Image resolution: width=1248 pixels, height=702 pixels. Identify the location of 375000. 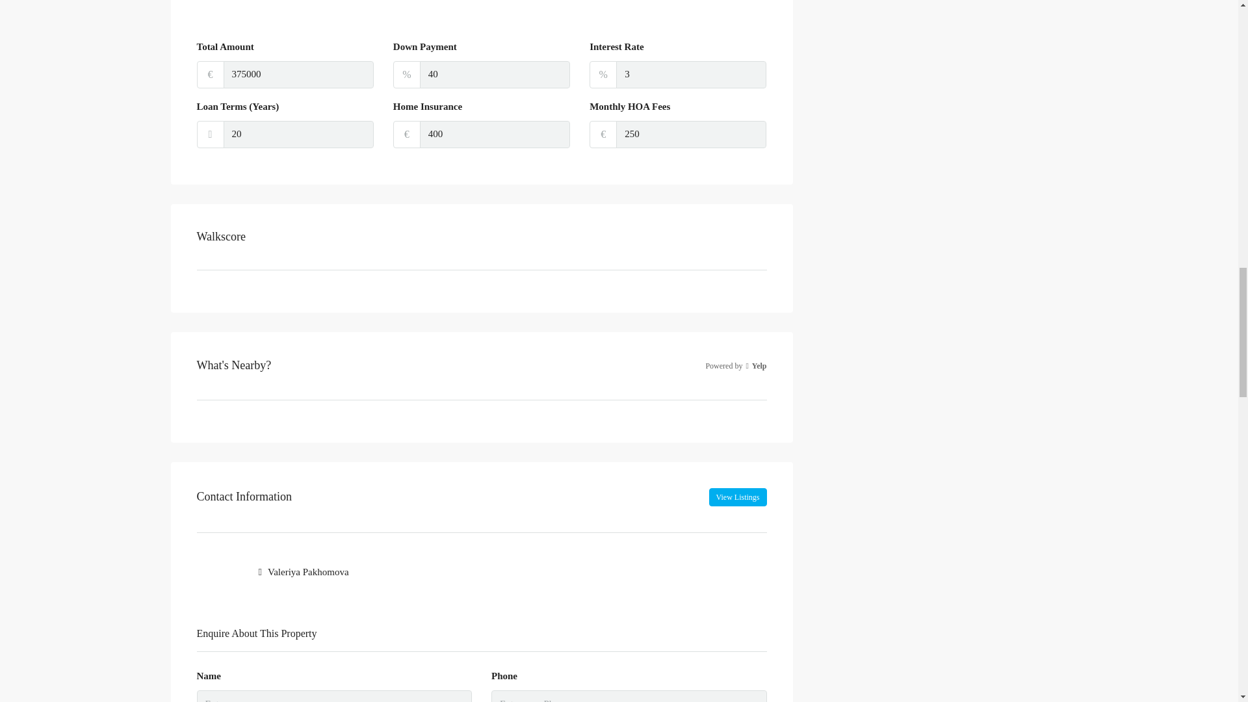
(298, 74).